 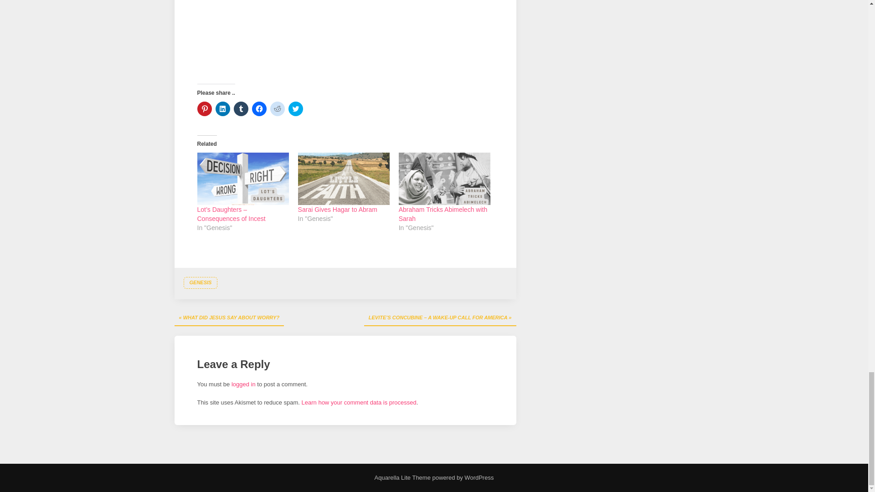 What do you see at coordinates (229, 318) in the screenshot?
I see `WHAT DID JESUS SAY ABOUT WORRY?` at bounding box center [229, 318].